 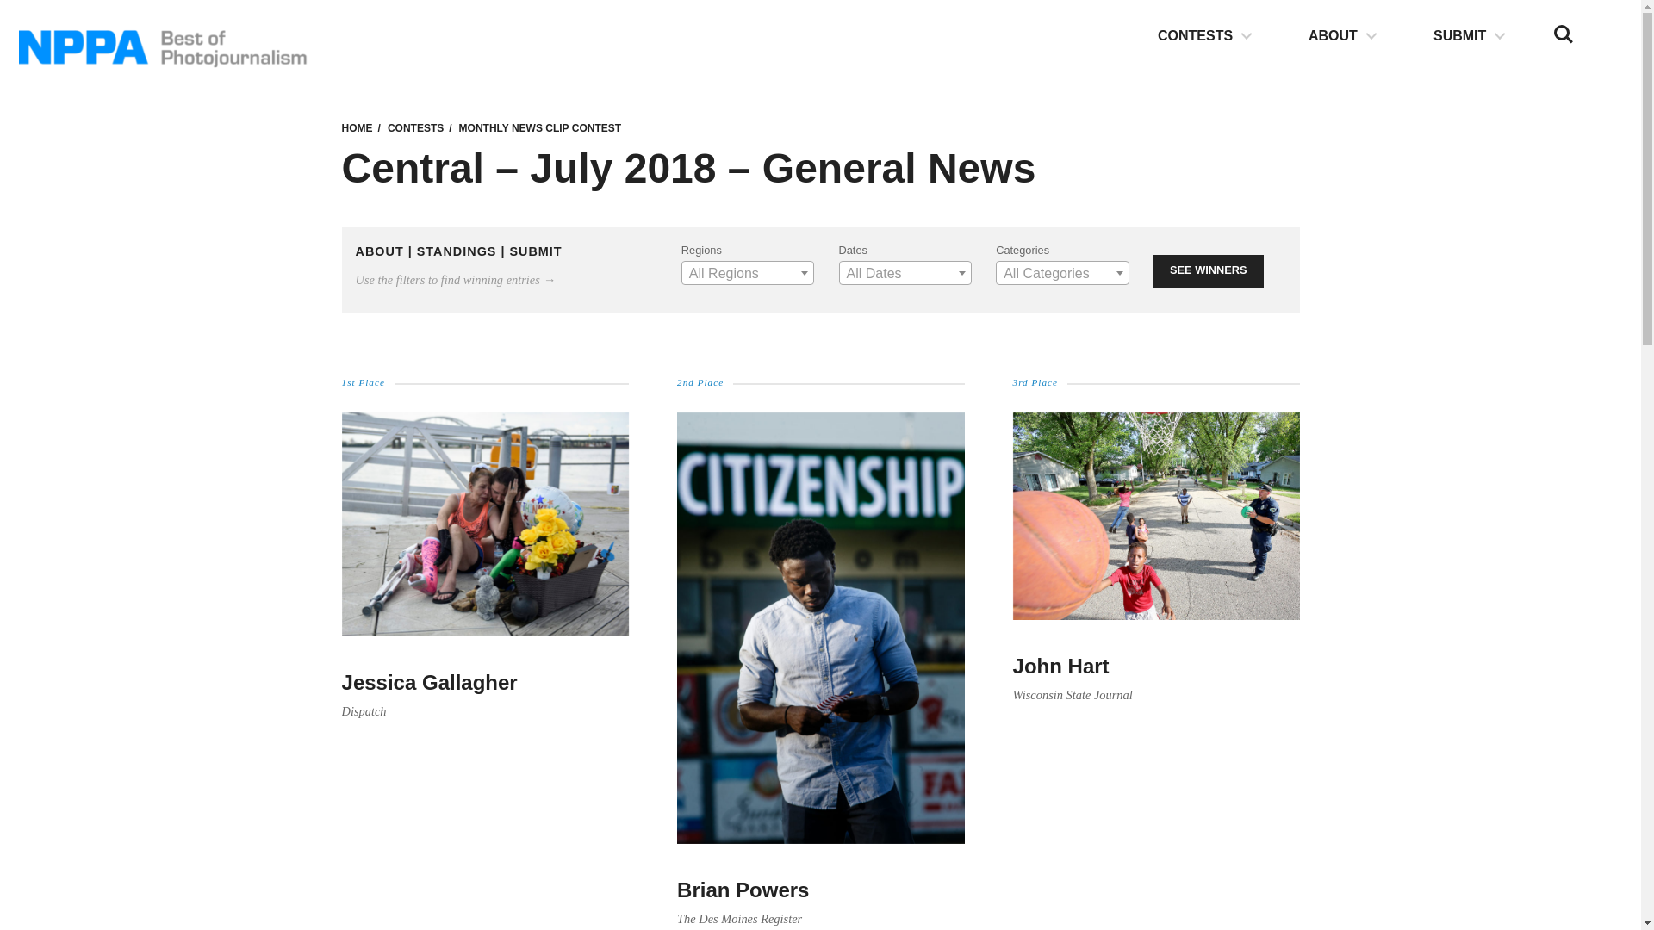 I want to click on CONTESTS, so click(x=1204, y=36).